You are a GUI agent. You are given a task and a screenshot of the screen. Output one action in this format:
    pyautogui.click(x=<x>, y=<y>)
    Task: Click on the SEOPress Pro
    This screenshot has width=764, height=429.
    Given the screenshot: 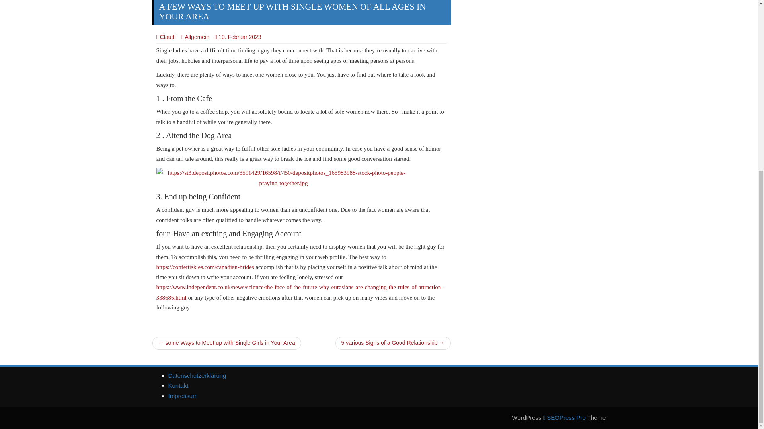 What is the action you would take?
    pyautogui.click(x=564, y=417)
    